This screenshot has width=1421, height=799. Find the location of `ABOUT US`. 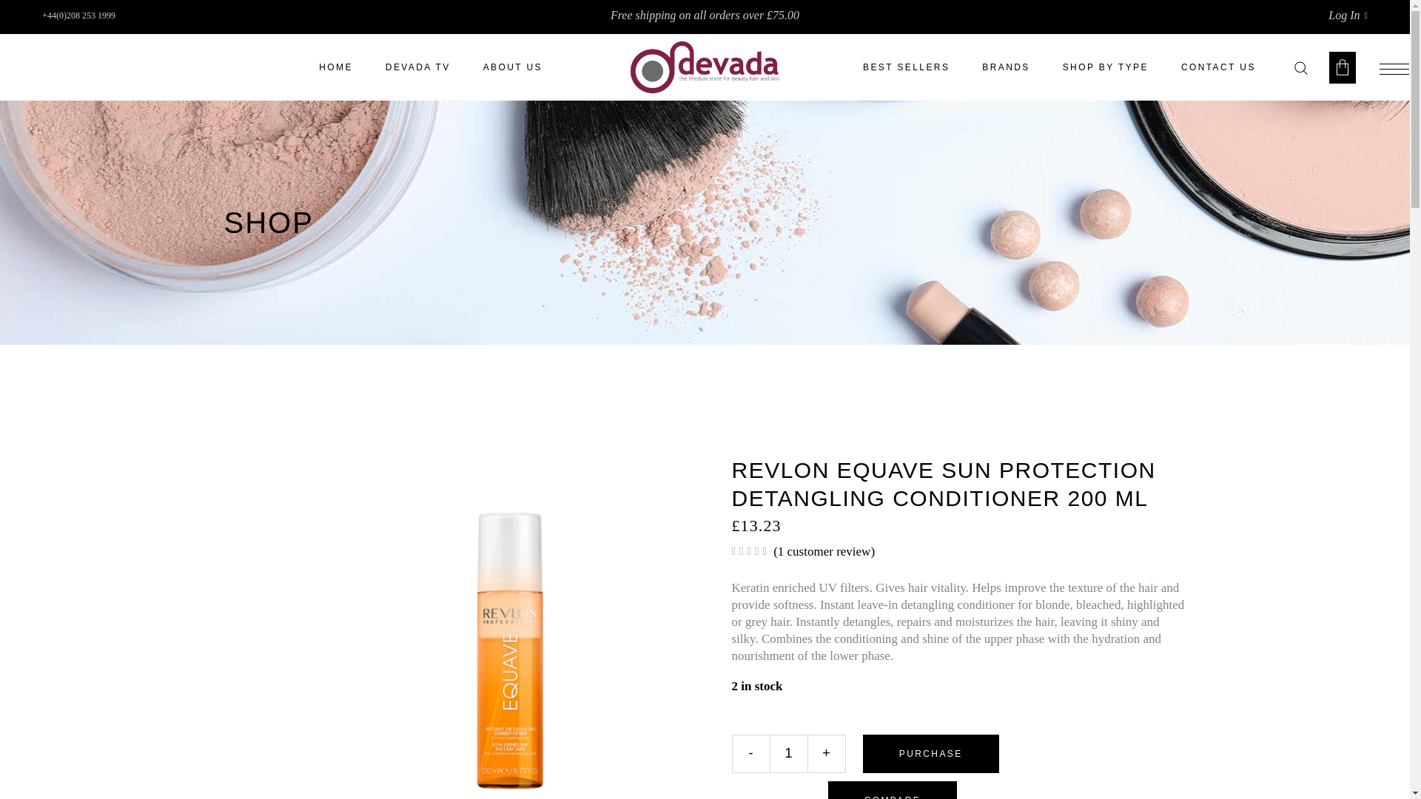

ABOUT US is located at coordinates (512, 67).